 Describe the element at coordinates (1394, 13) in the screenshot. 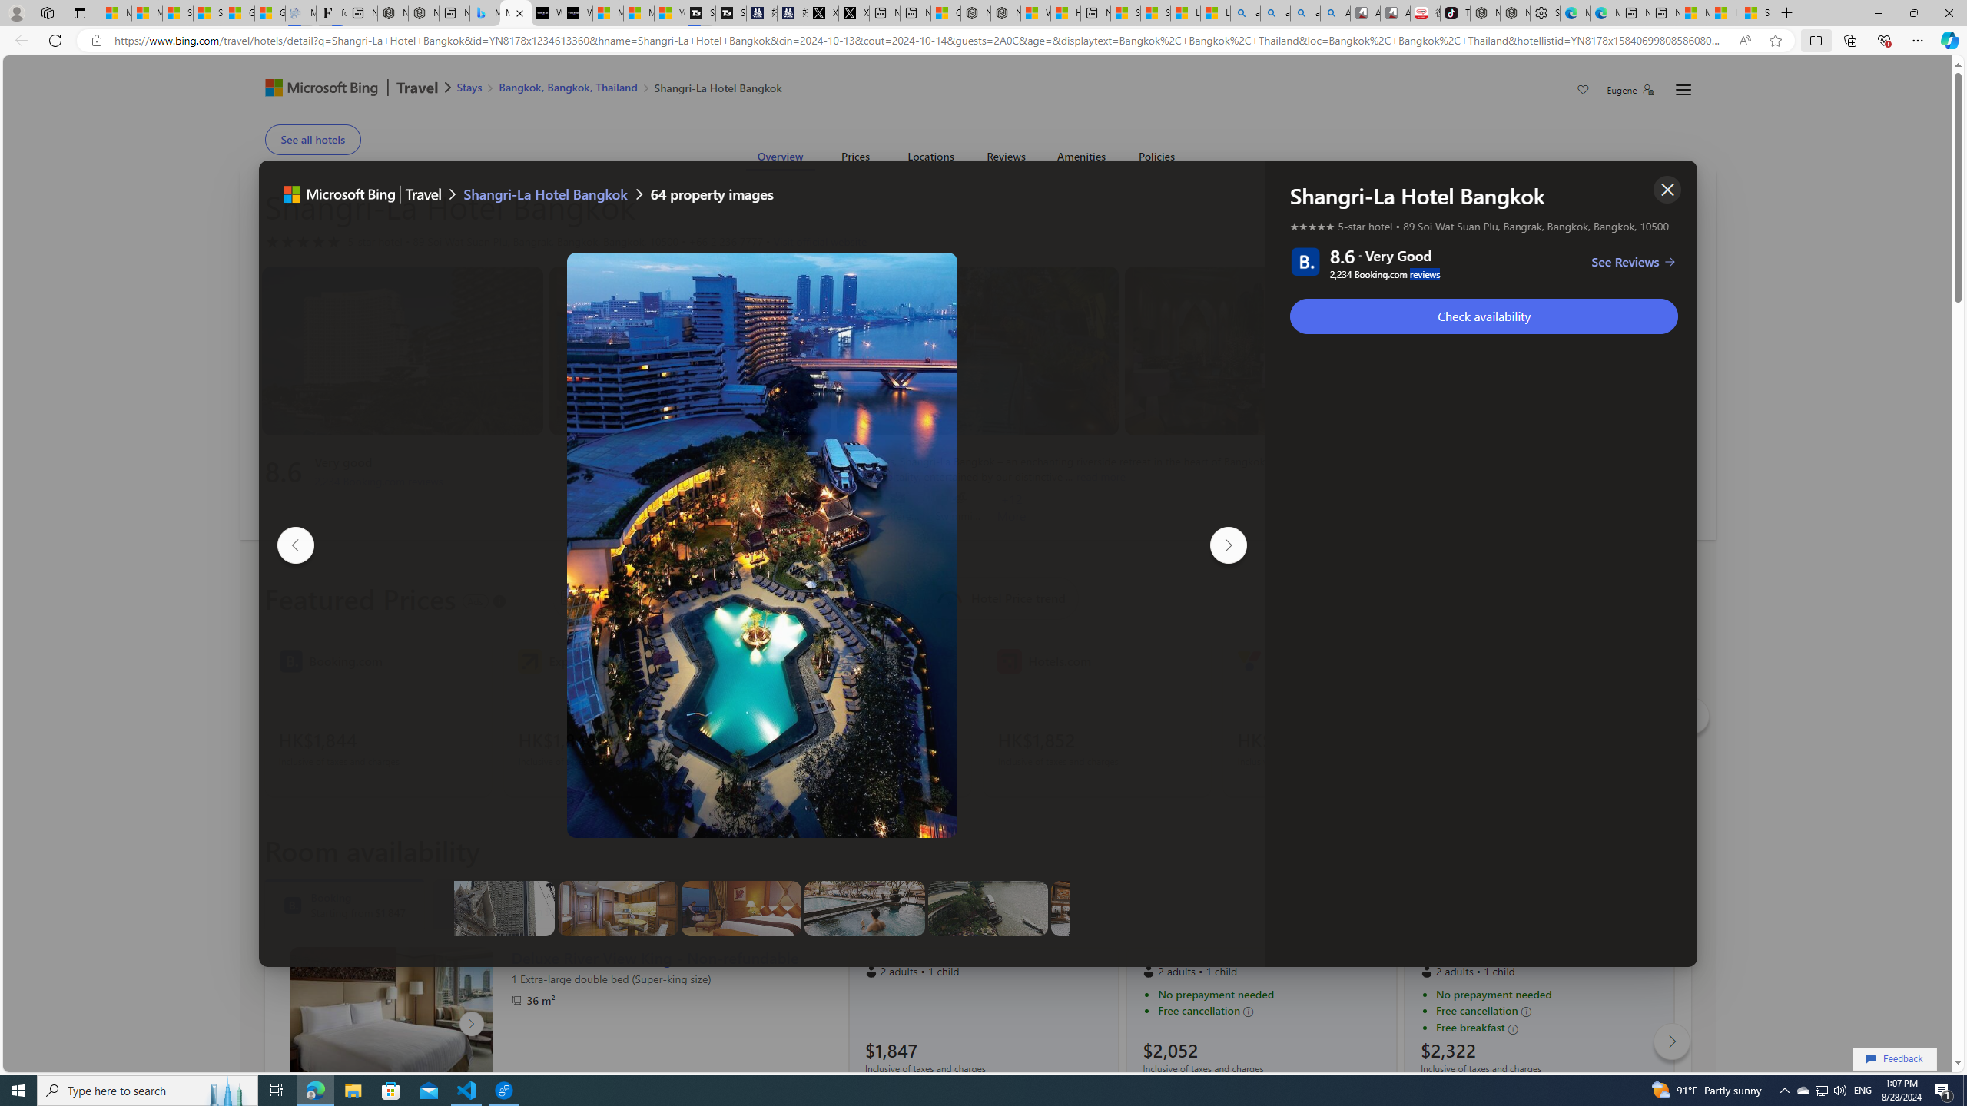

I see `All Cubot phones` at that location.